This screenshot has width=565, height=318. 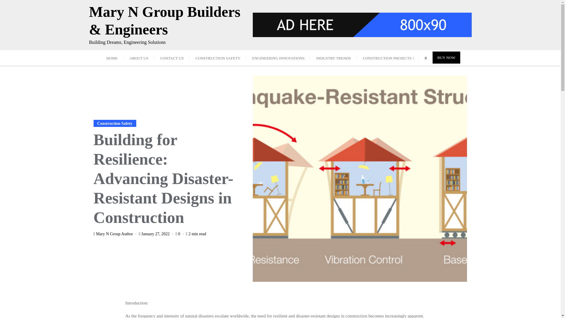 I want to click on Mary N Group Author, so click(x=116, y=234).